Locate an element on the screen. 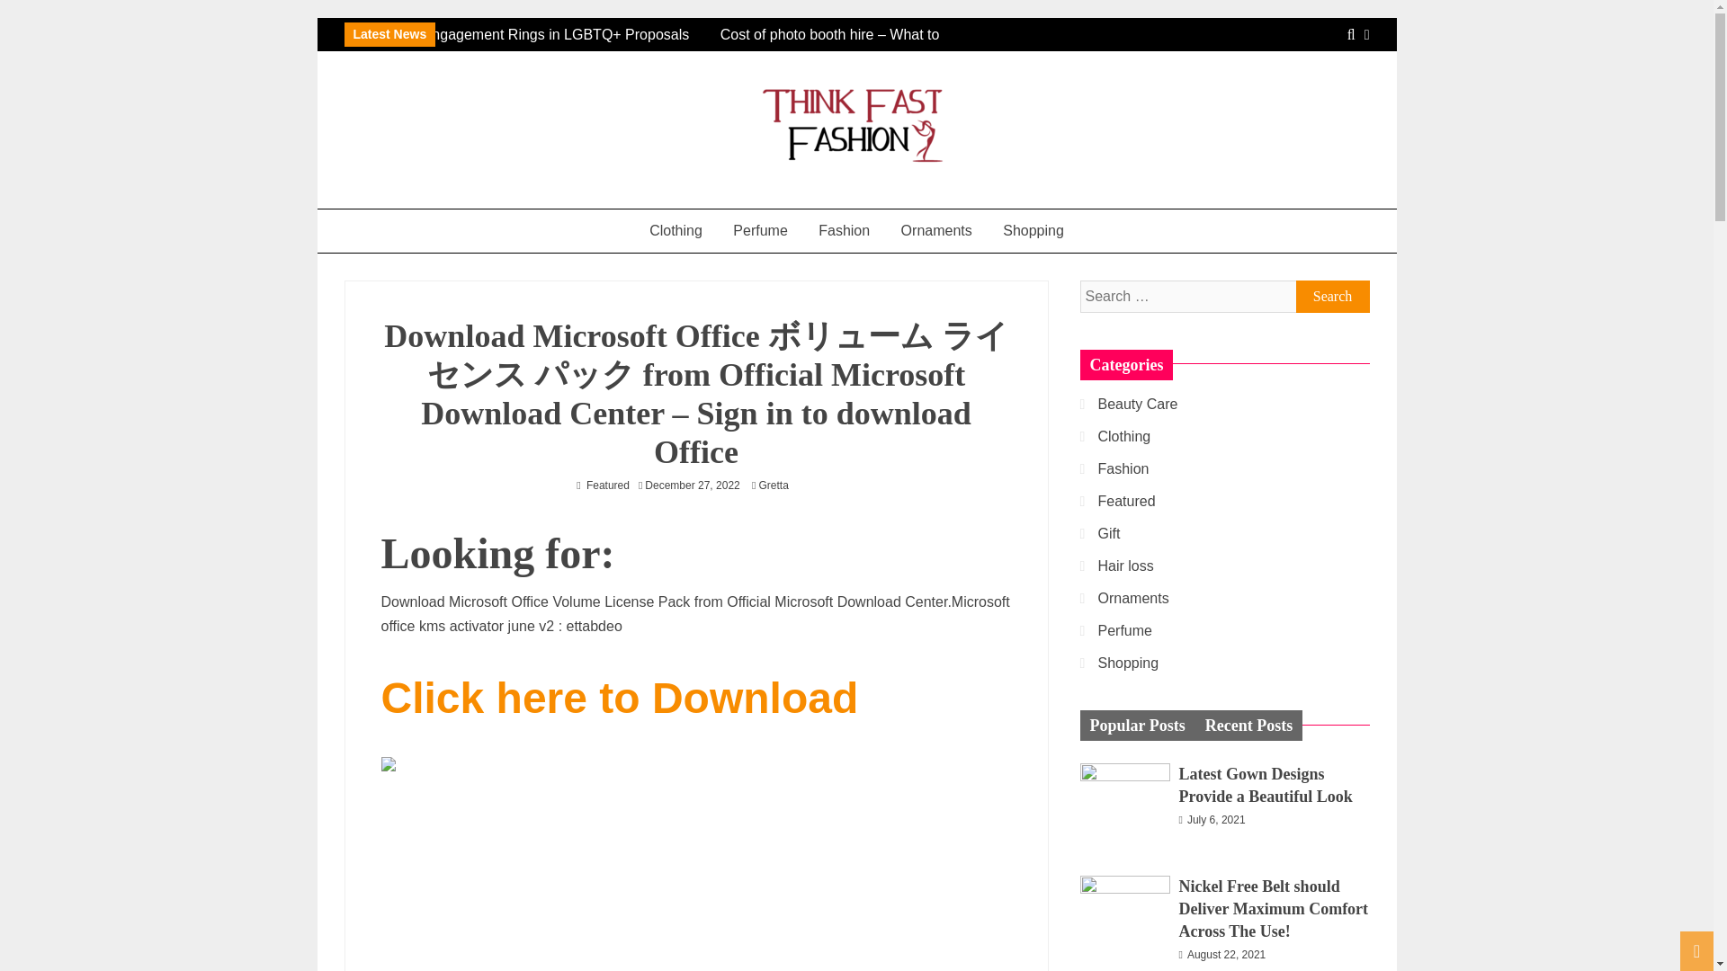 Image resolution: width=1727 pixels, height=971 pixels. Perfume is located at coordinates (760, 230).